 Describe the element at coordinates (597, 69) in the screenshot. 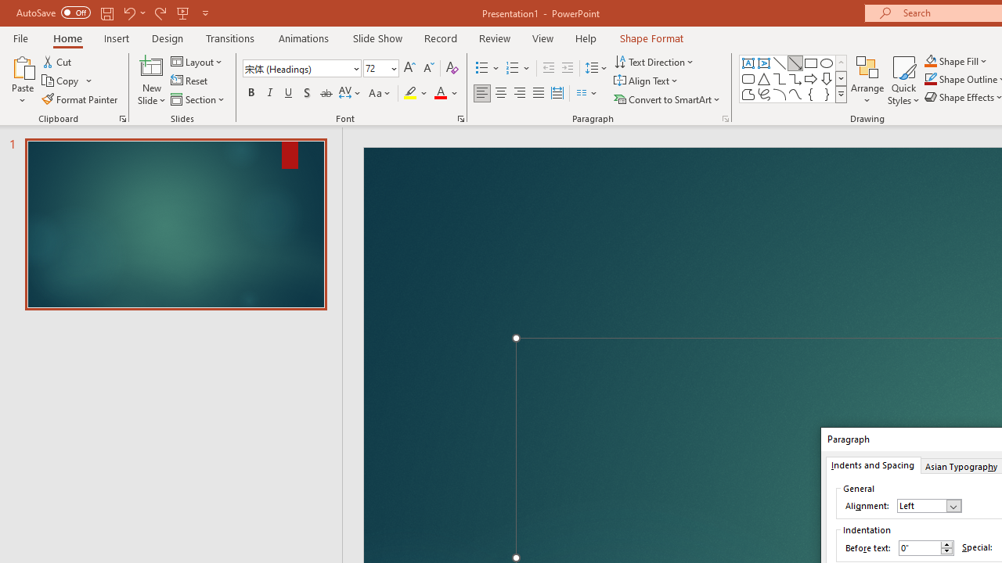

I see `Line Spacing` at that location.